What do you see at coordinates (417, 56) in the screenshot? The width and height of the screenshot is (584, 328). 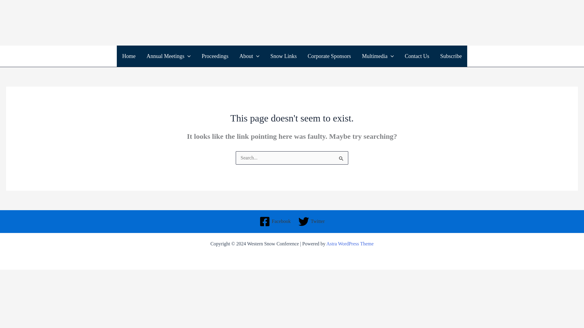 I see `Contact Us` at bounding box center [417, 56].